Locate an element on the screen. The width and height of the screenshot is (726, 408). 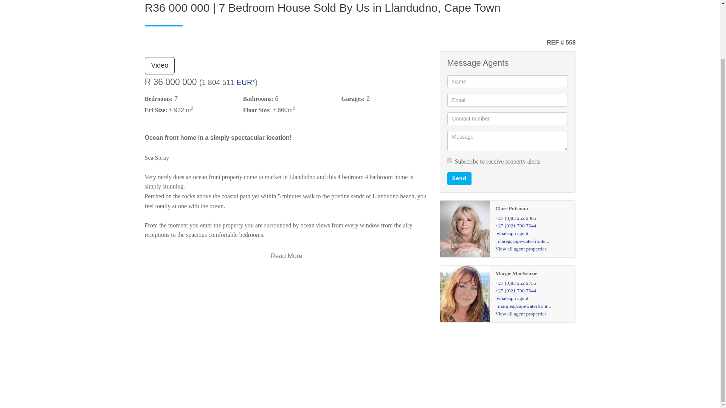
google map is located at coordinates (286, 332).